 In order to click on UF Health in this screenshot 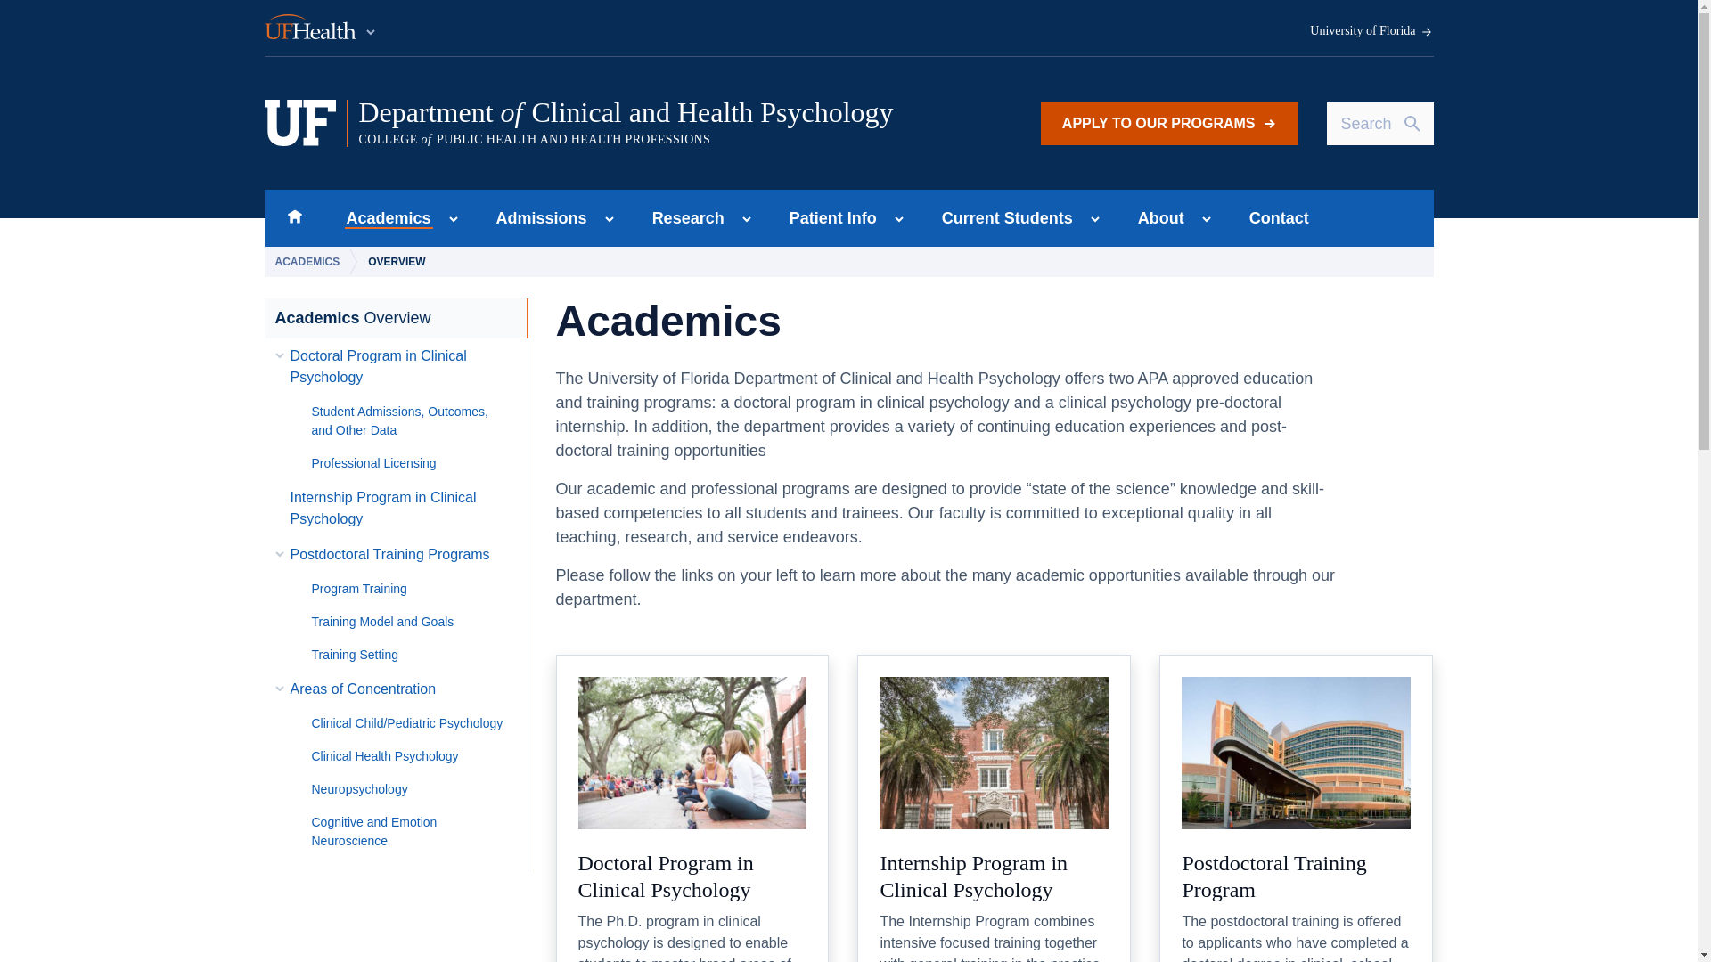, I will do `click(321, 29)`.